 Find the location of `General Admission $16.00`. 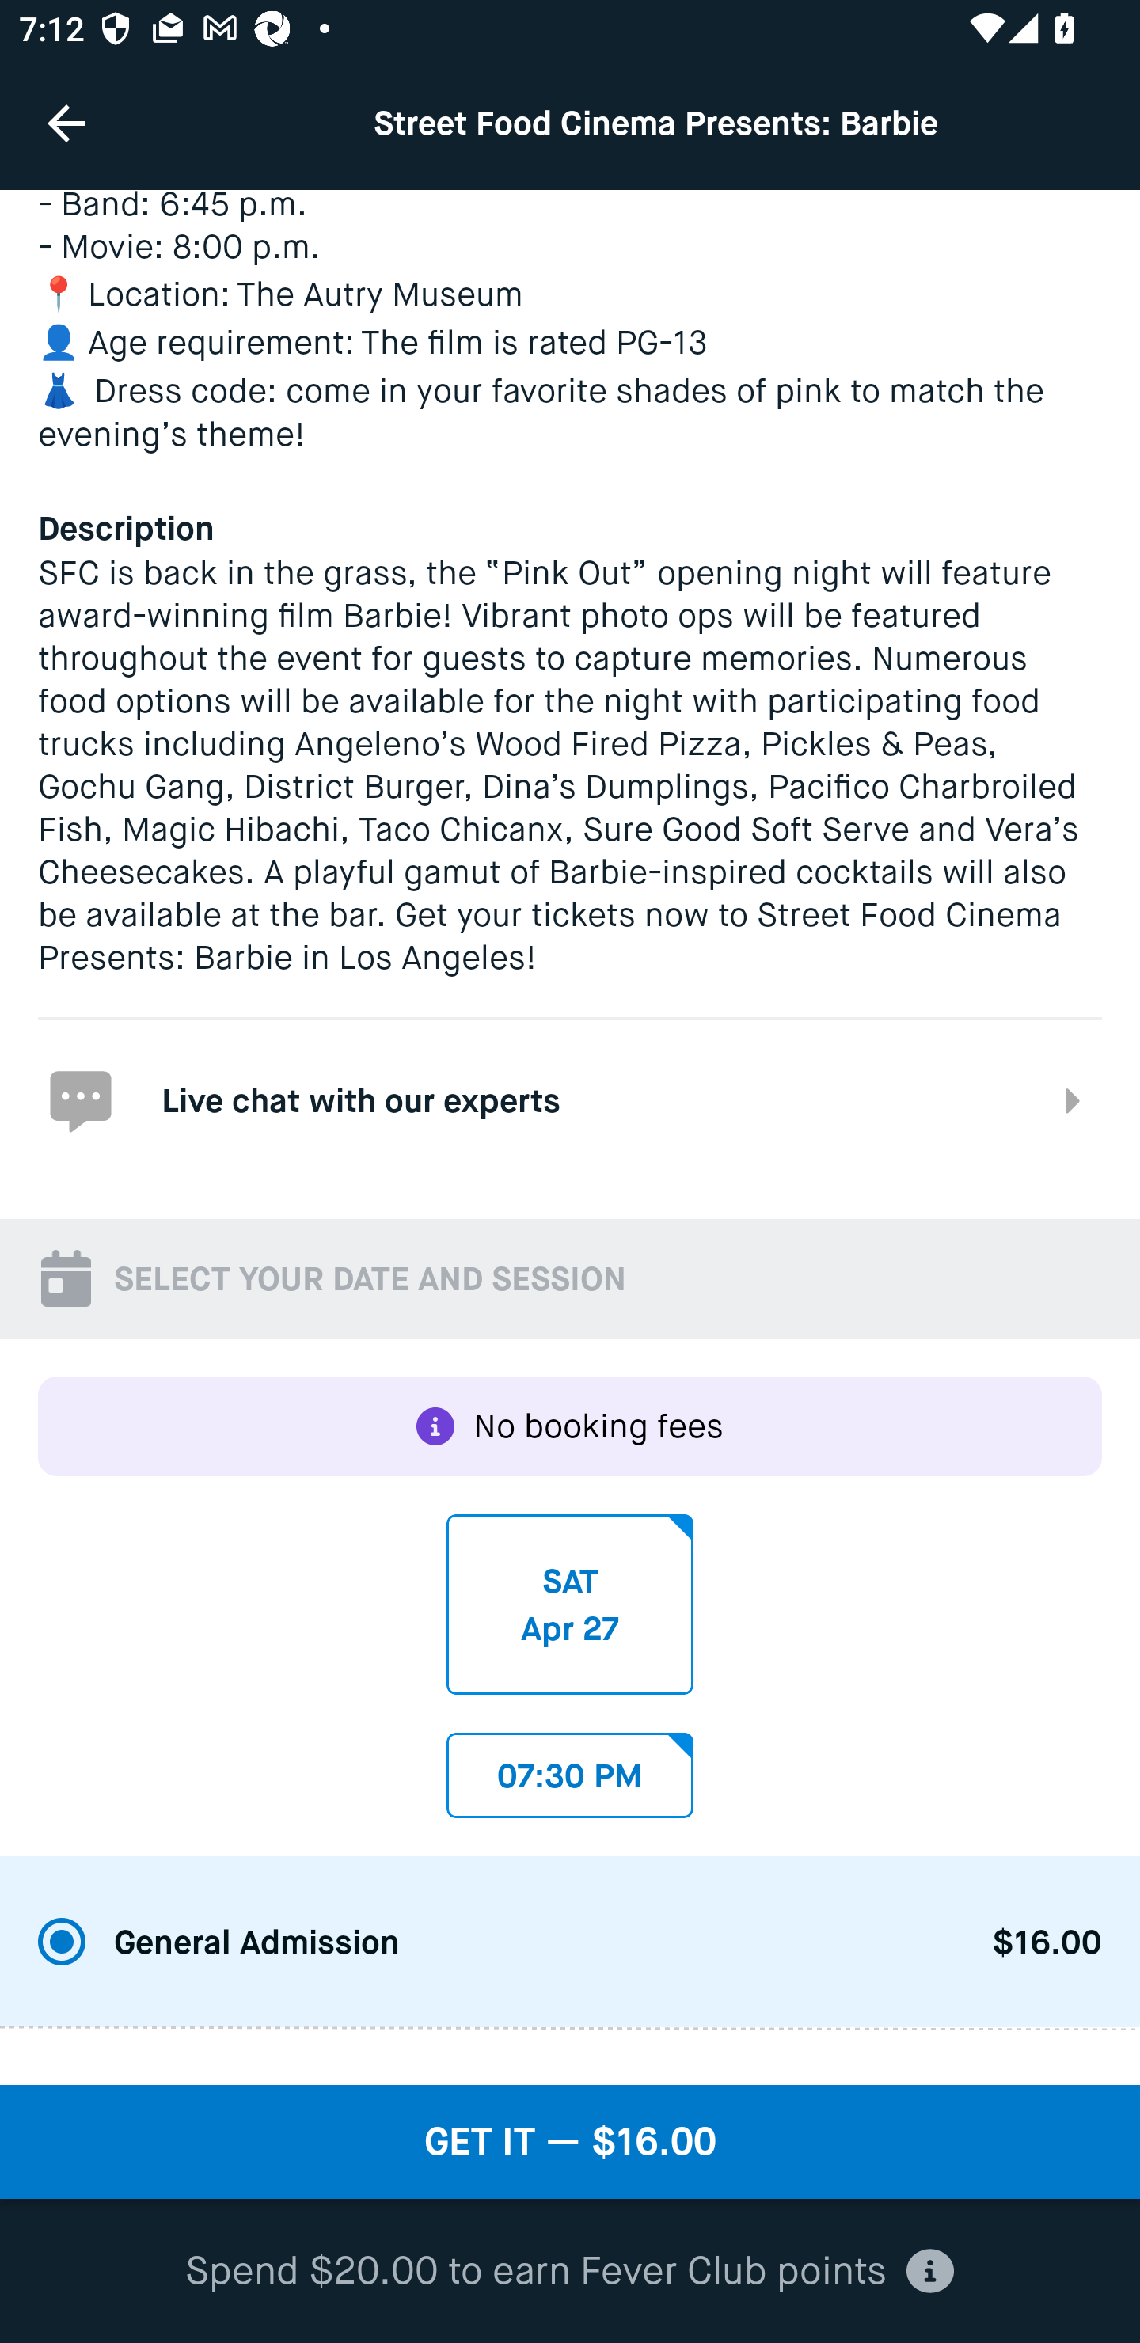

General Admission $16.00 is located at coordinates (570, 1942).